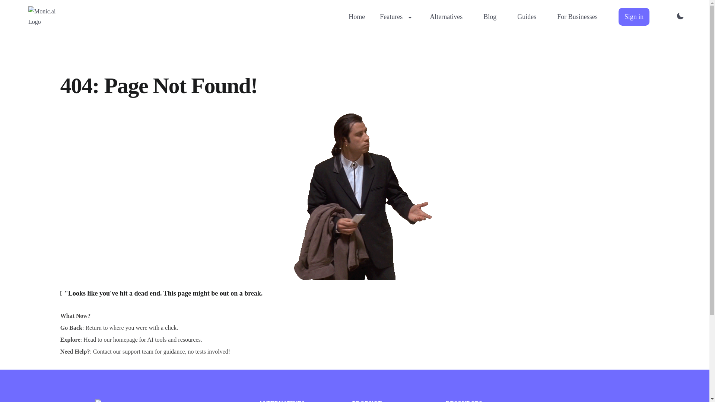 The image size is (715, 402). What do you see at coordinates (634, 16) in the screenshot?
I see `Sign in` at bounding box center [634, 16].